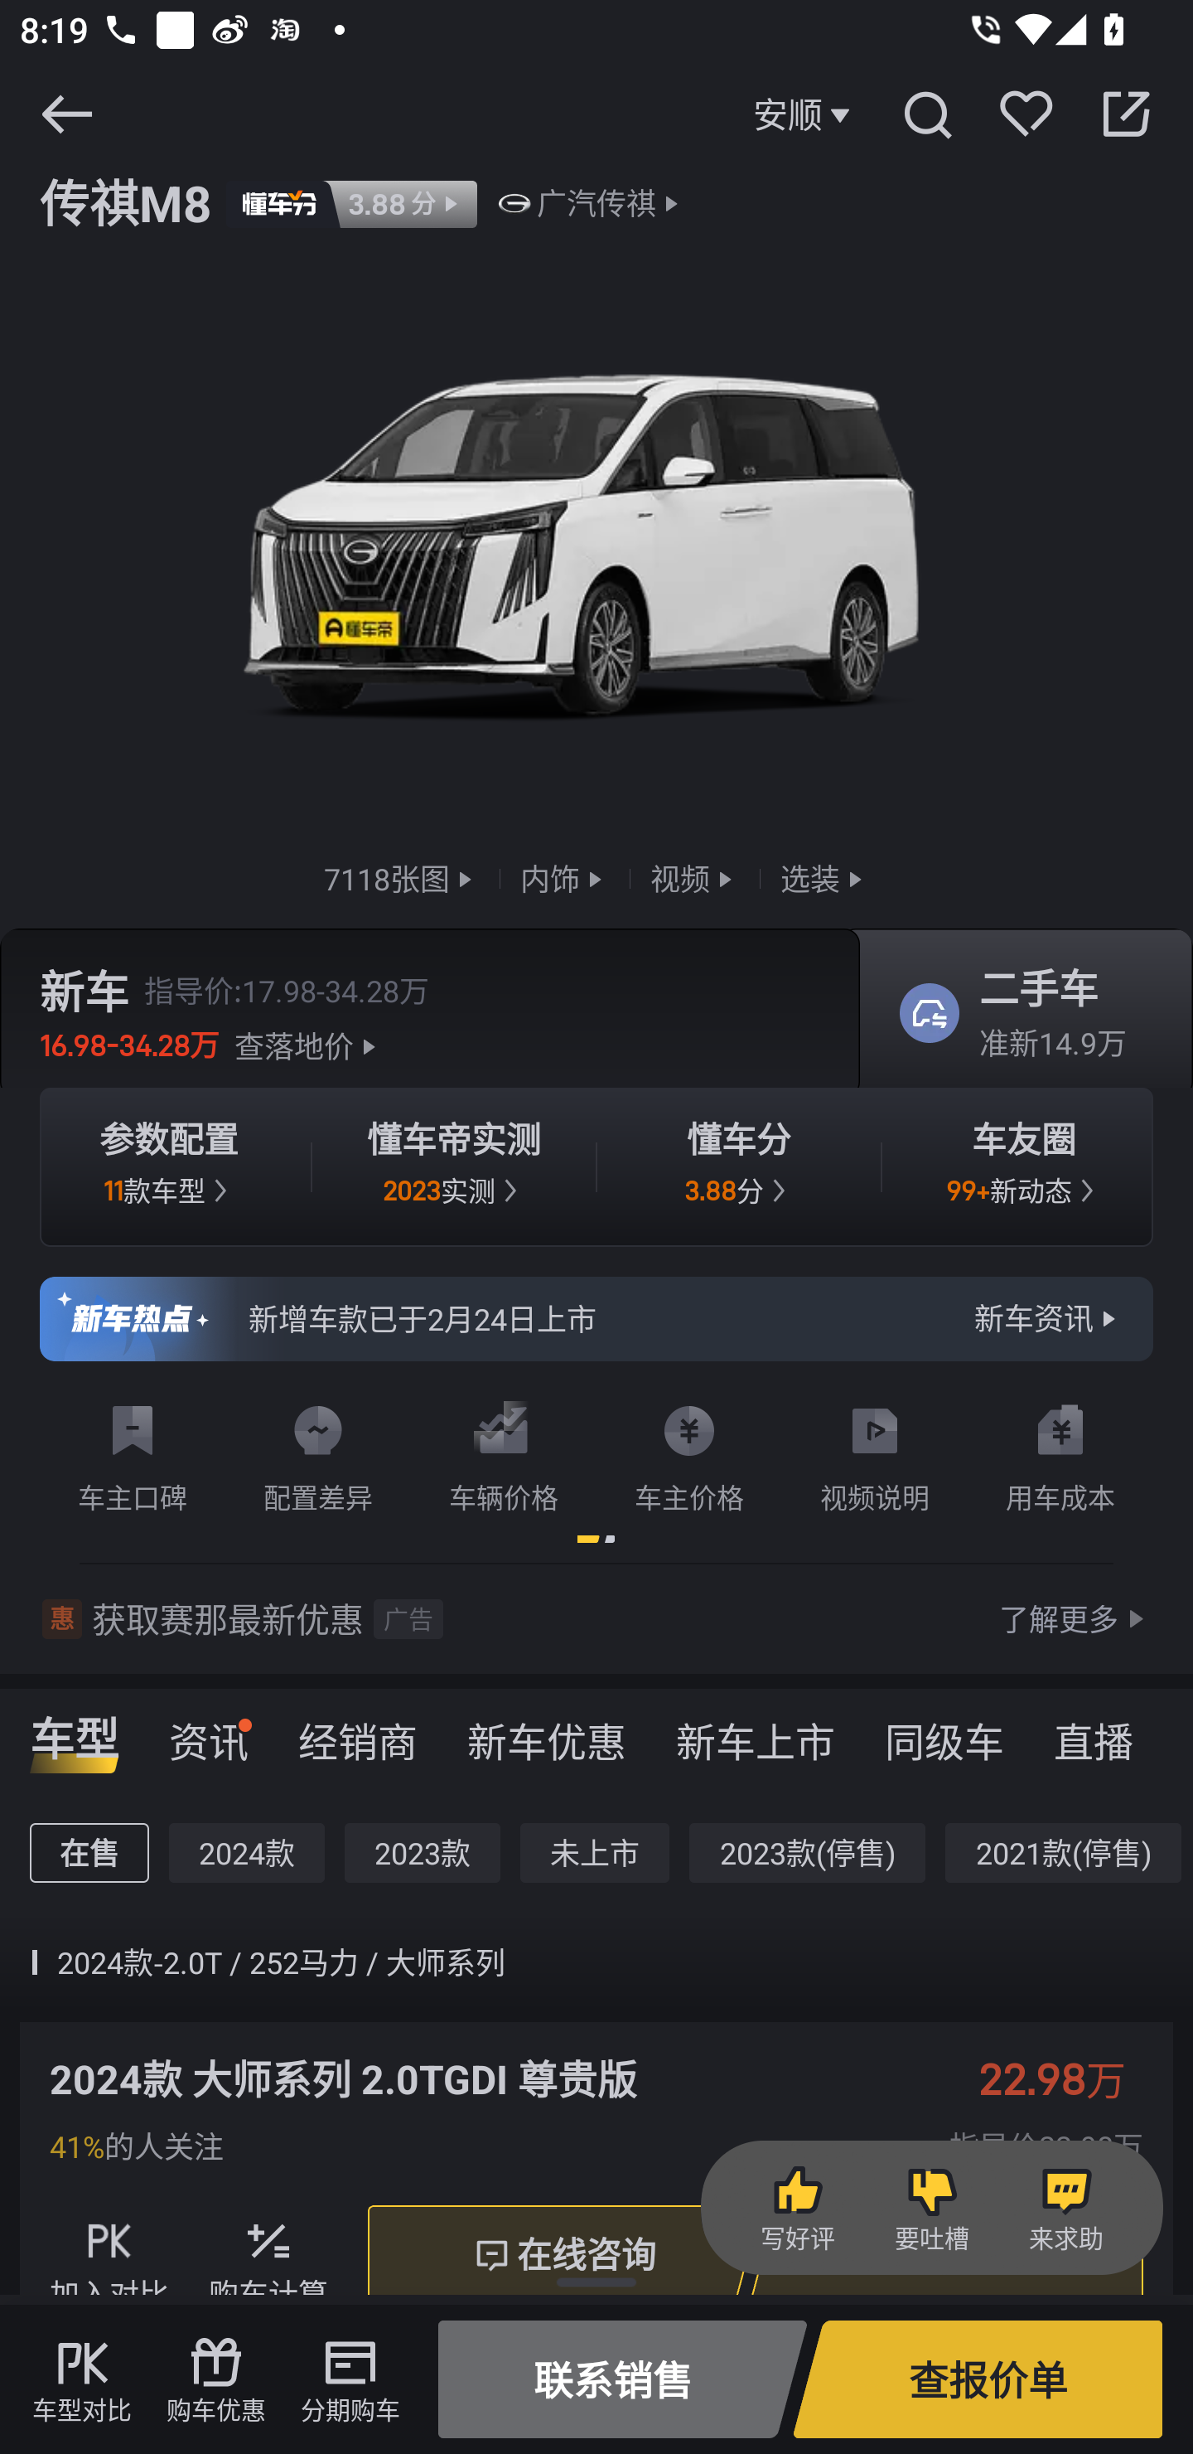 Image resolution: width=1193 pixels, height=2454 pixels. Describe the element at coordinates (247, 1852) in the screenshot. I see `2024款` at that location.